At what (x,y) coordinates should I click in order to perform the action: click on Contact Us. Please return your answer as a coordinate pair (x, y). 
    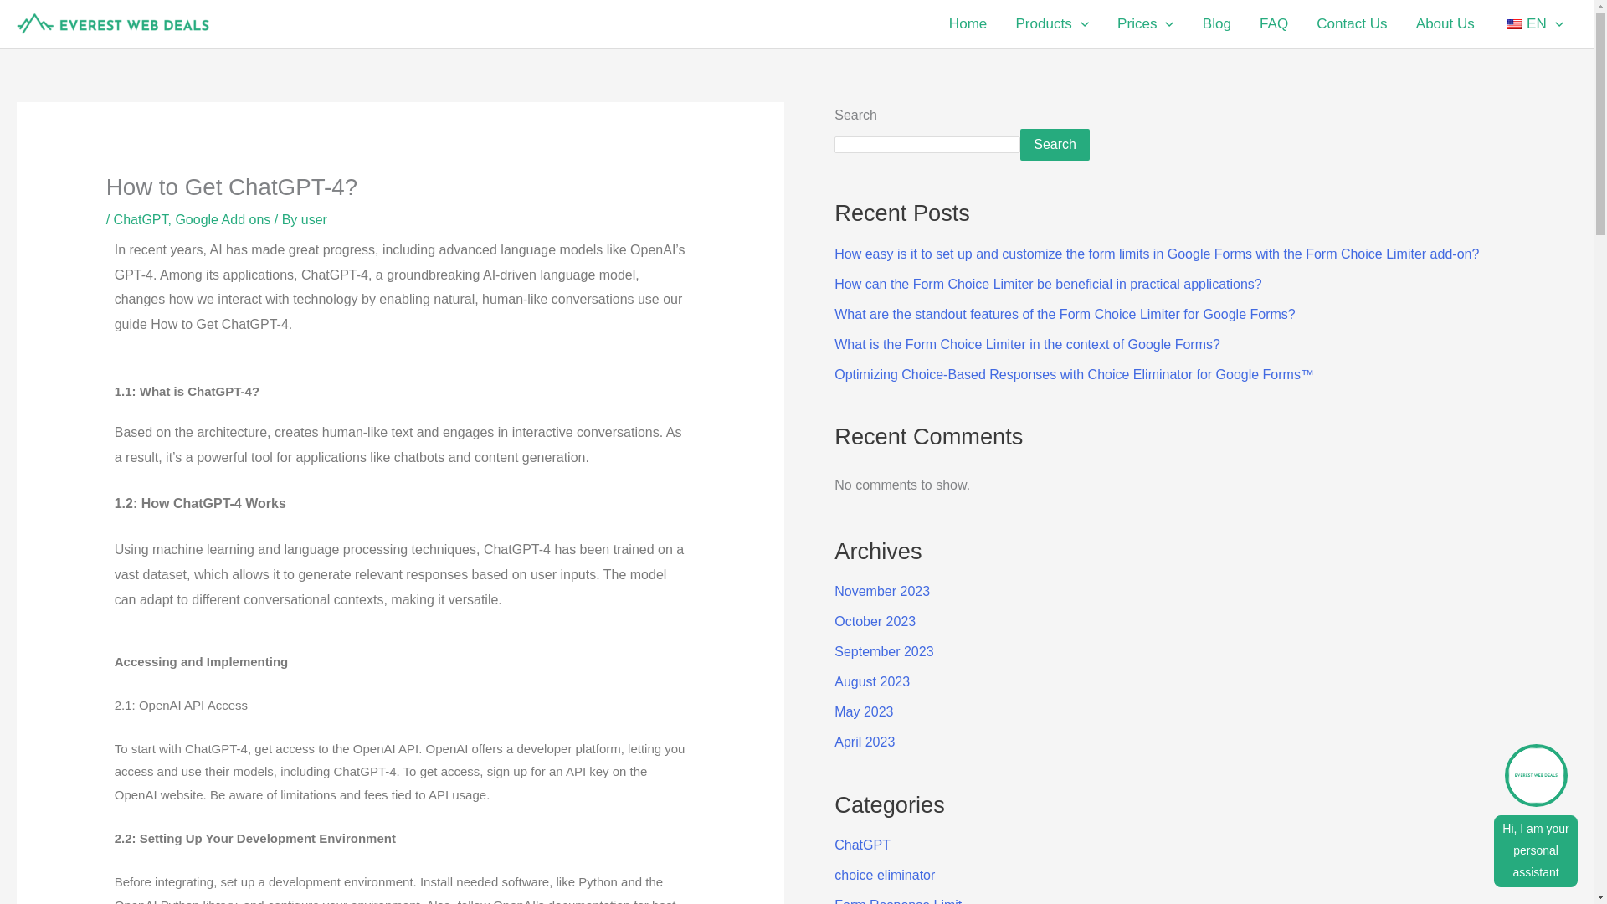
    Looking at the image, I should click on (1351, 23).